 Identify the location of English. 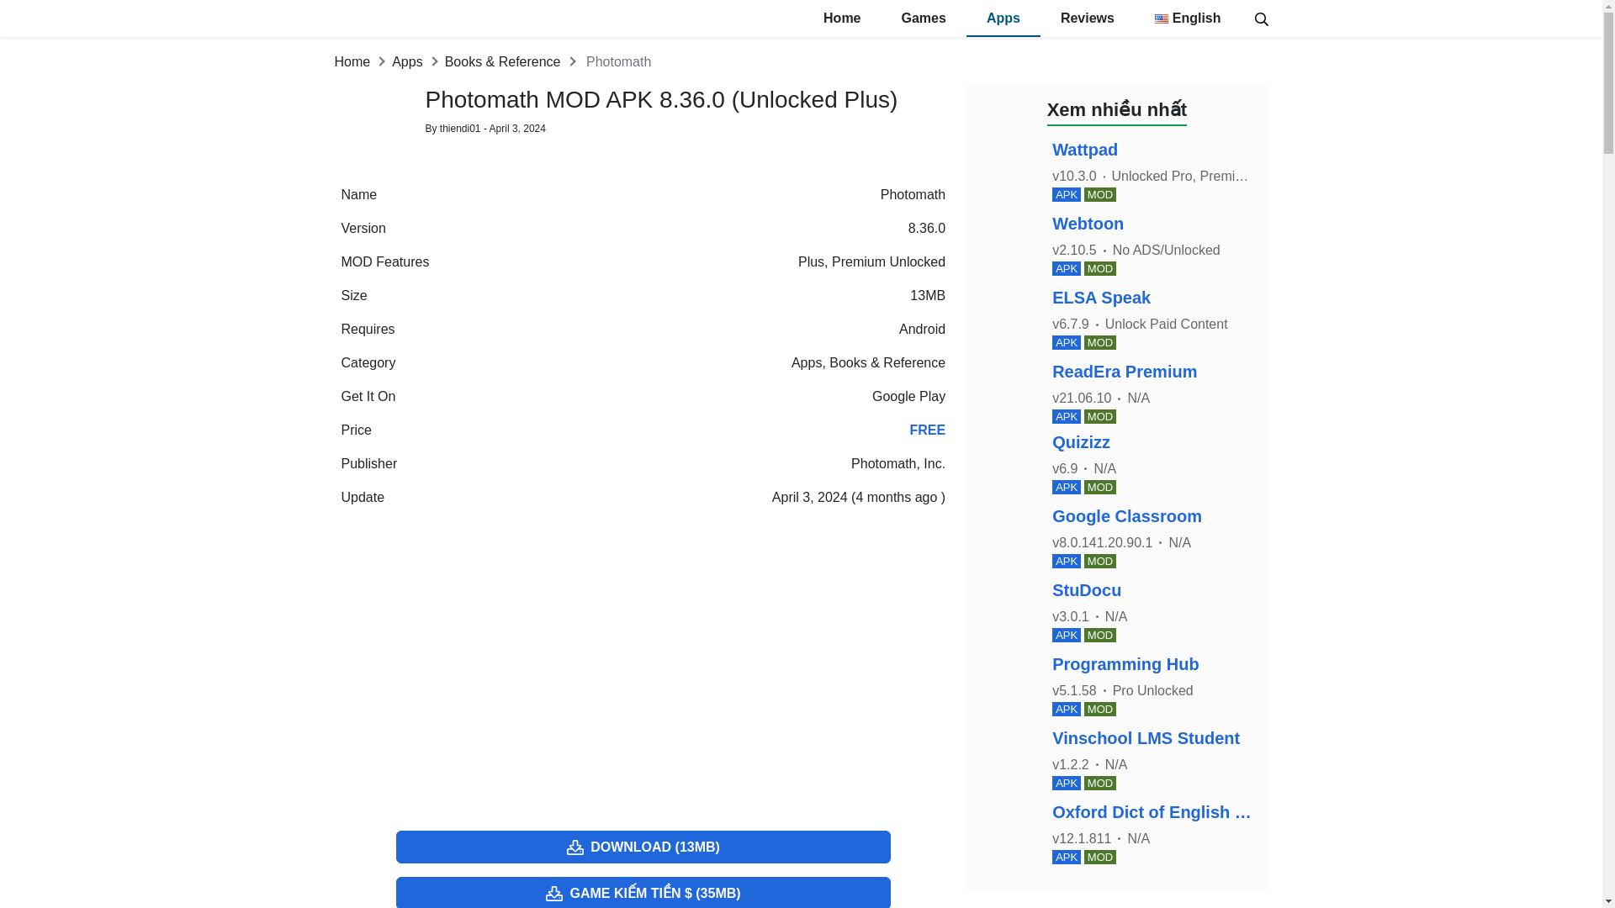
(1188, 18).